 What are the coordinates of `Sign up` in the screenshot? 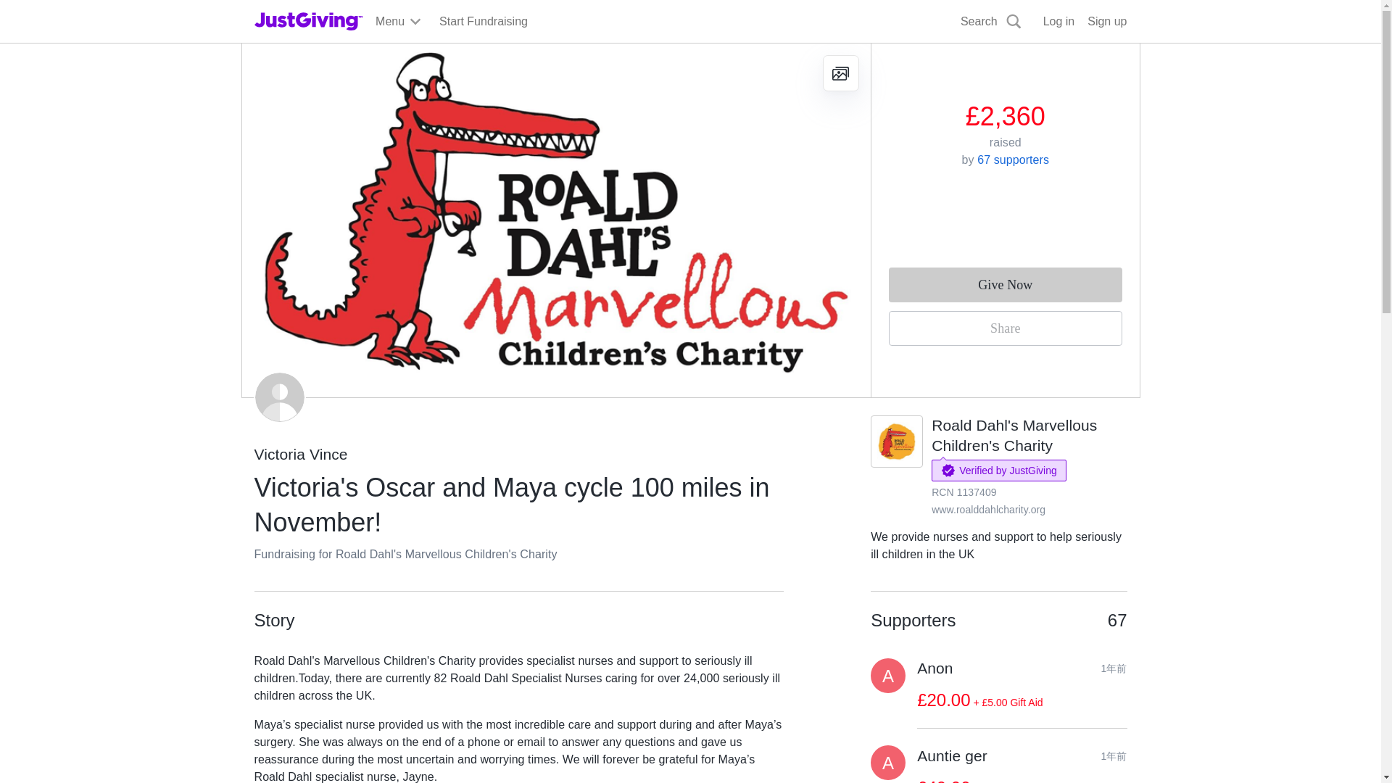 It's located at (1106, 22).